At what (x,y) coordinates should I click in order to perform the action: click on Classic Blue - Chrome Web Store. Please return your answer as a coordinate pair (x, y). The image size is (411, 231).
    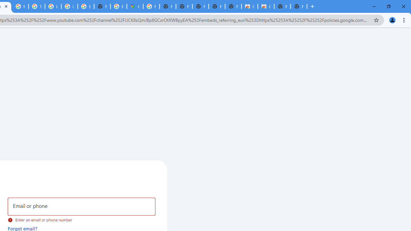
    Looking at the image, I should click on (266, 6).